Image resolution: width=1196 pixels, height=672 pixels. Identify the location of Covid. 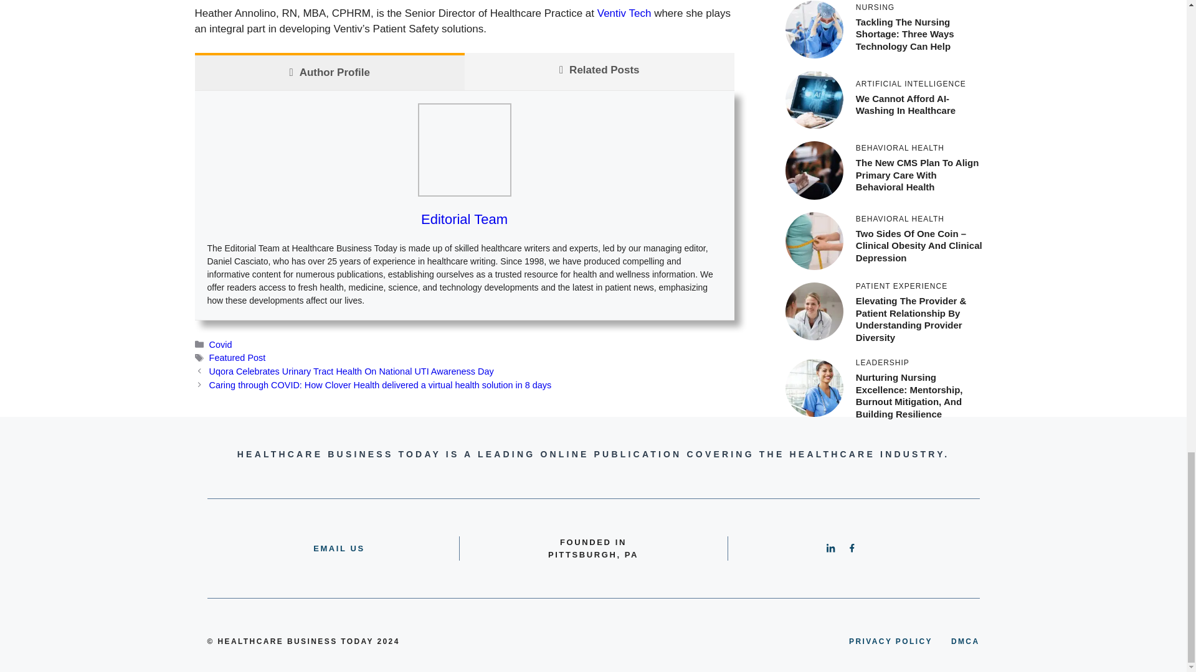
(221, 345).